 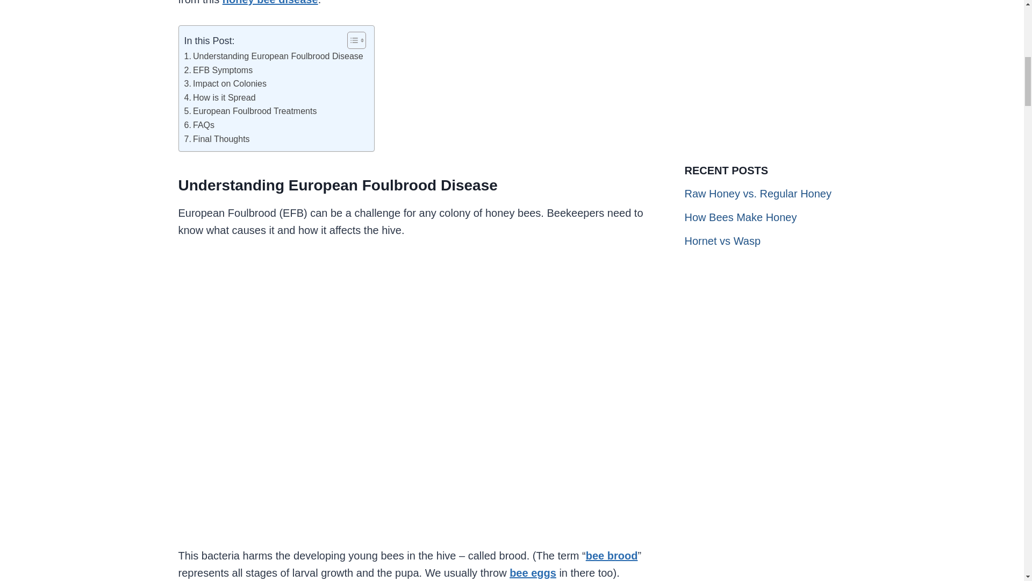 I want to click on Final Thoughts, so click(x=216, y=139).